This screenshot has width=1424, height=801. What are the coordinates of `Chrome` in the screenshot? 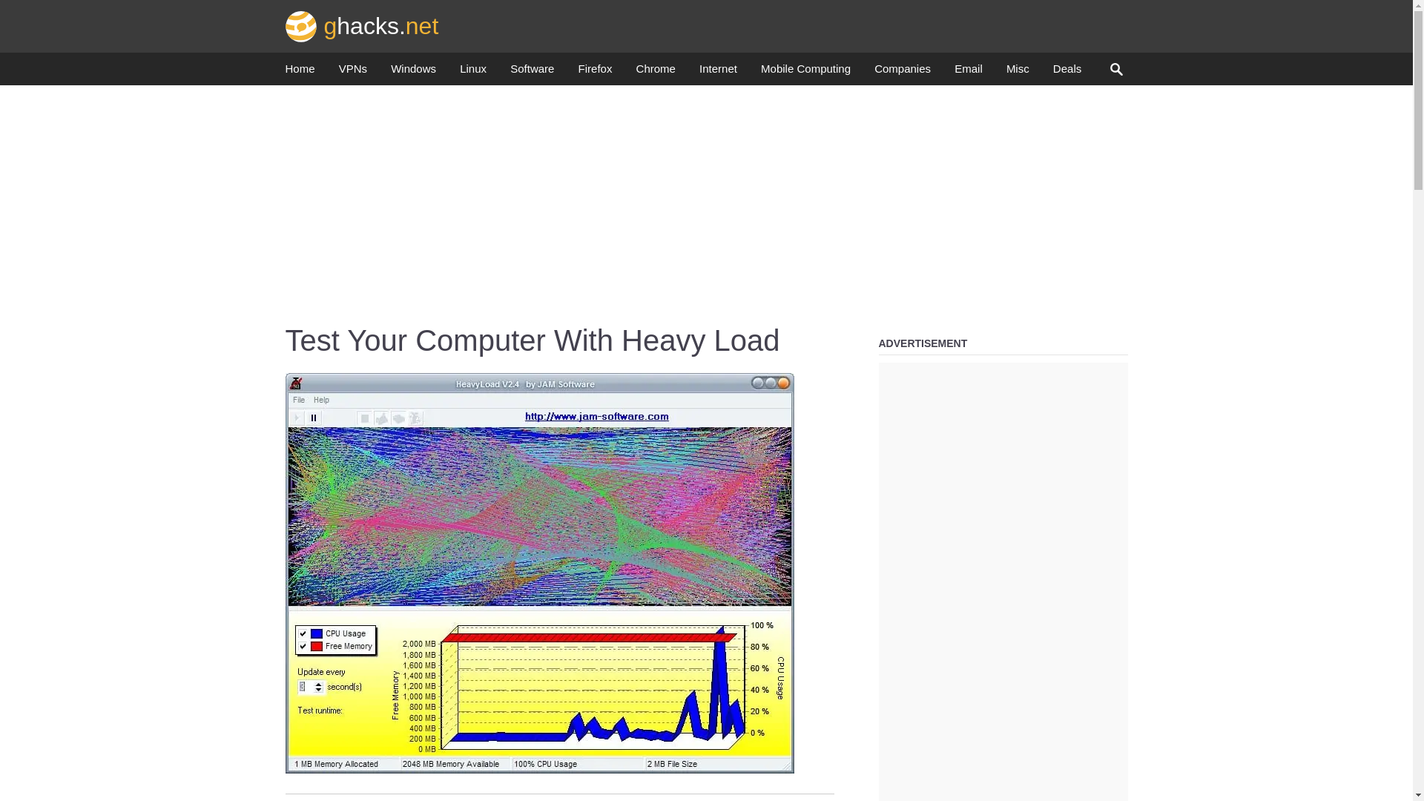 It's located at (656, 73).